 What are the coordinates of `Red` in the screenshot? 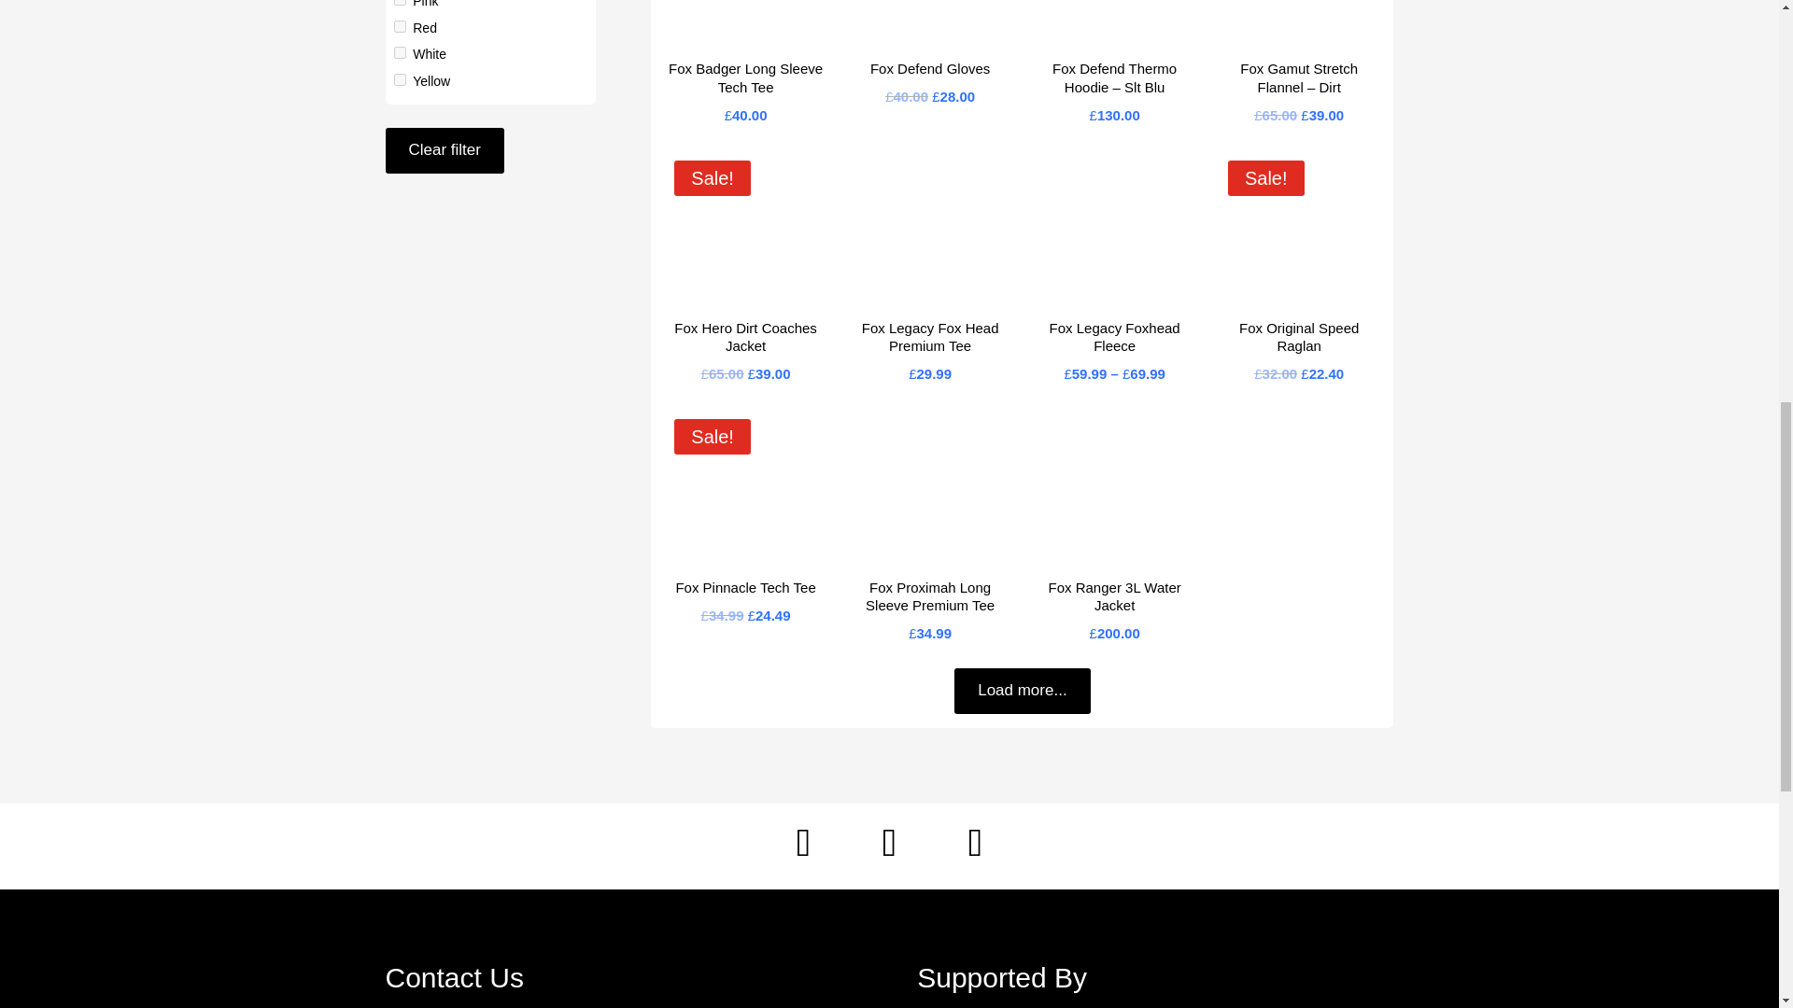 It's located at (424, 27).